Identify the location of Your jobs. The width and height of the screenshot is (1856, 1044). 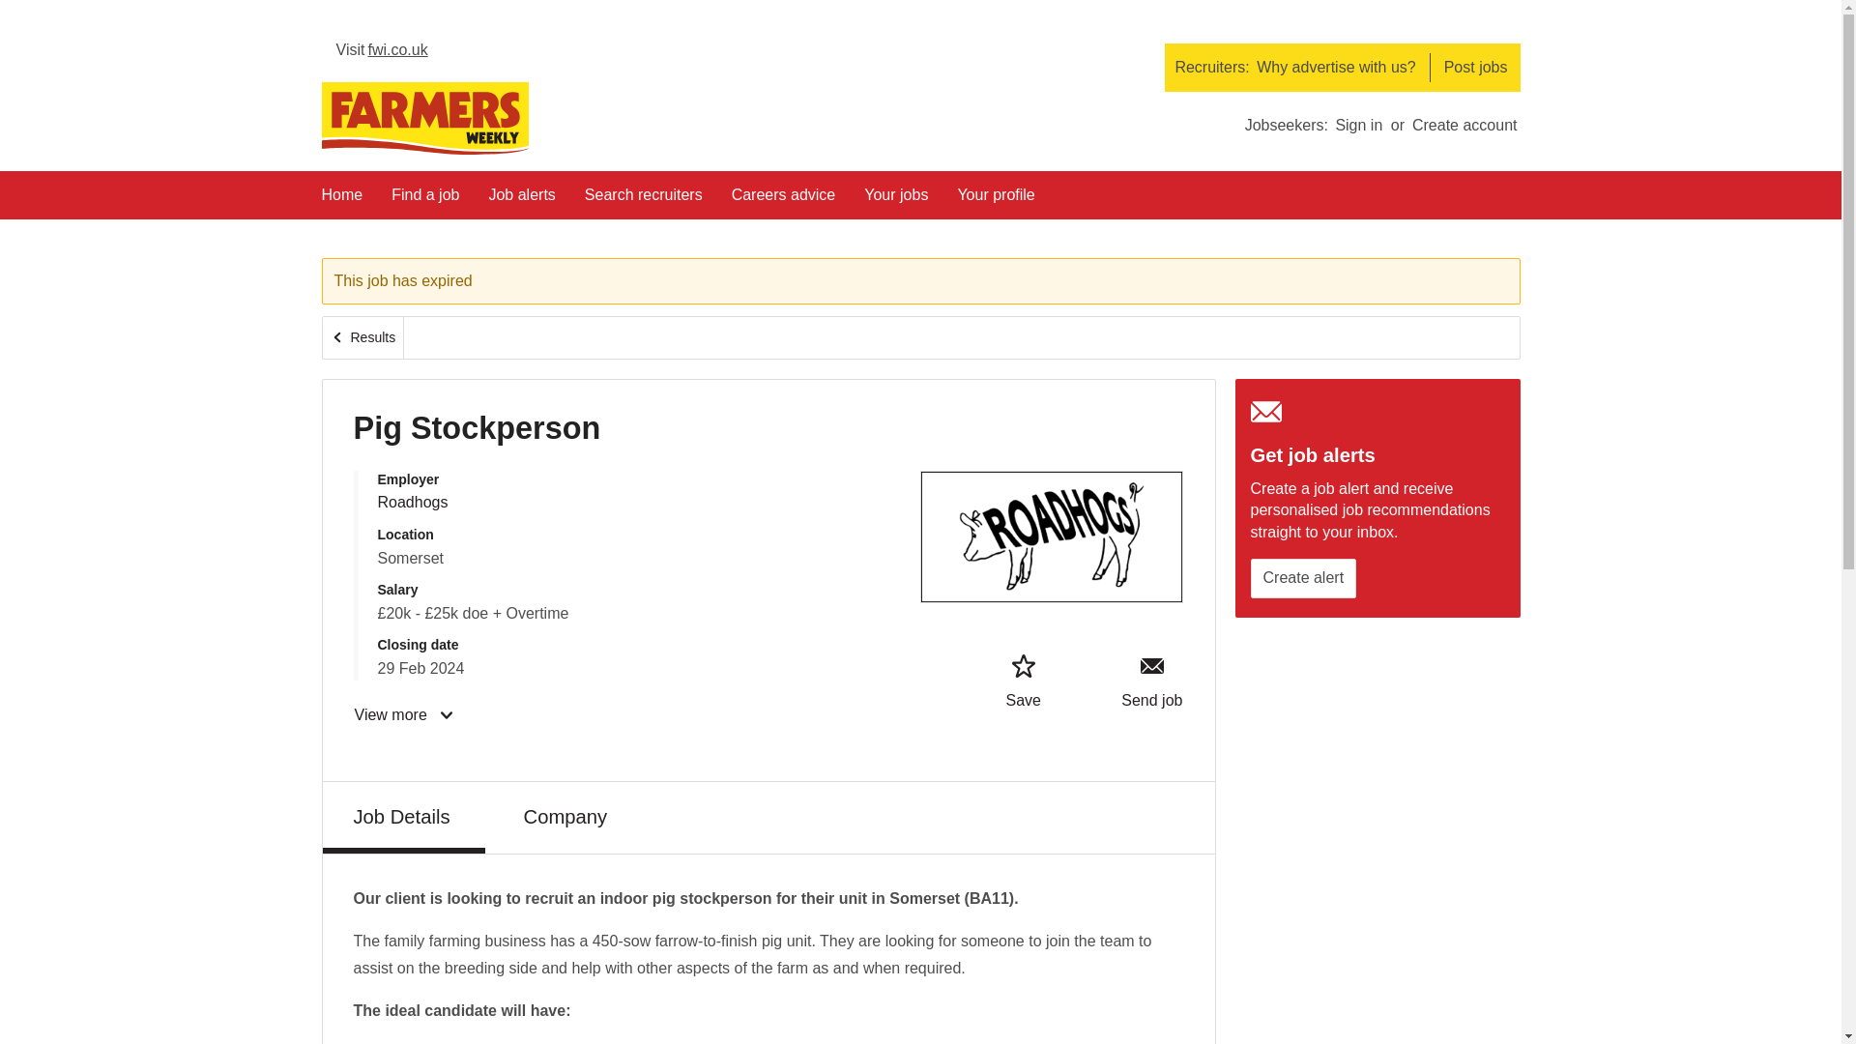
(896, 201).